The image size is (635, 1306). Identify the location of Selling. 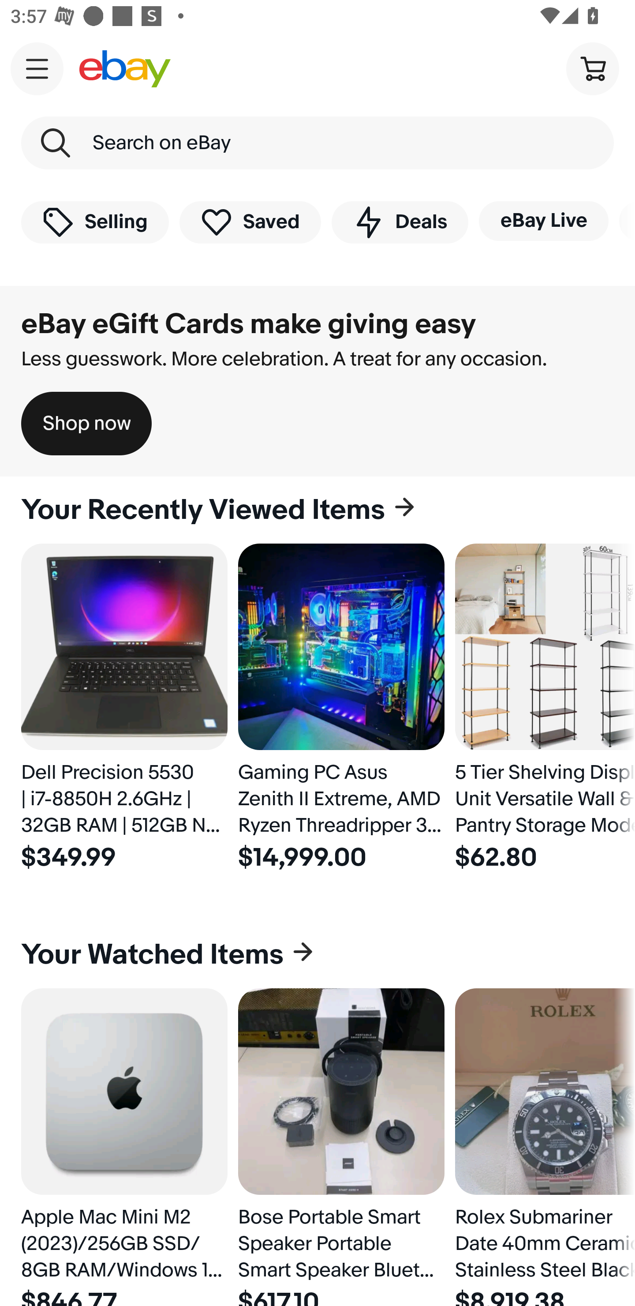
(95, 221).